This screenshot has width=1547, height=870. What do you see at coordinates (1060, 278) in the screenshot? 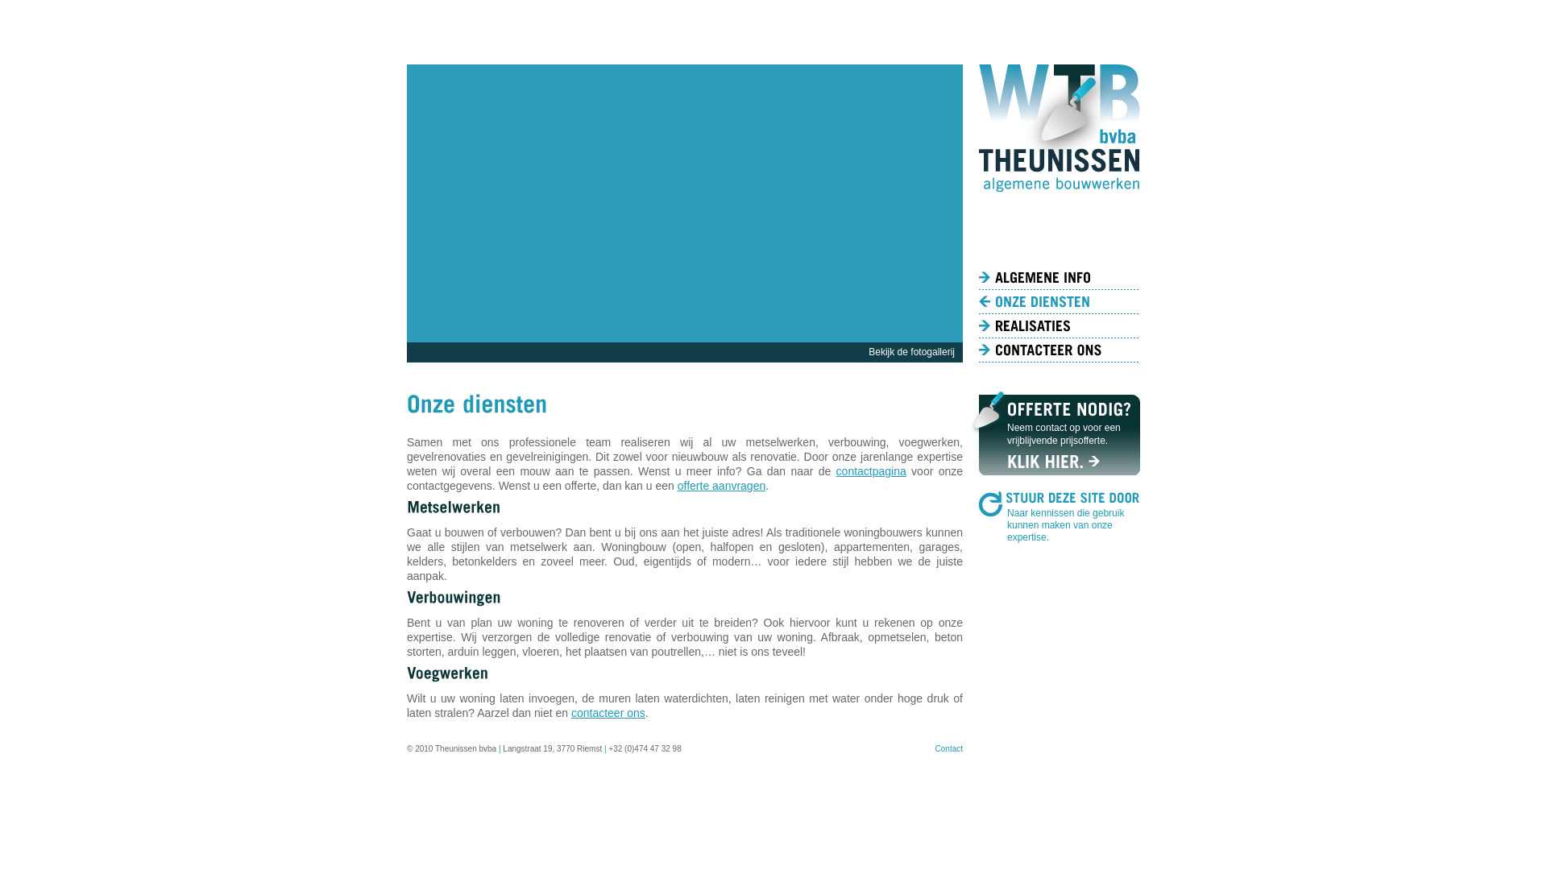
I see `Algemene info` at bounding box center [1060, 278].